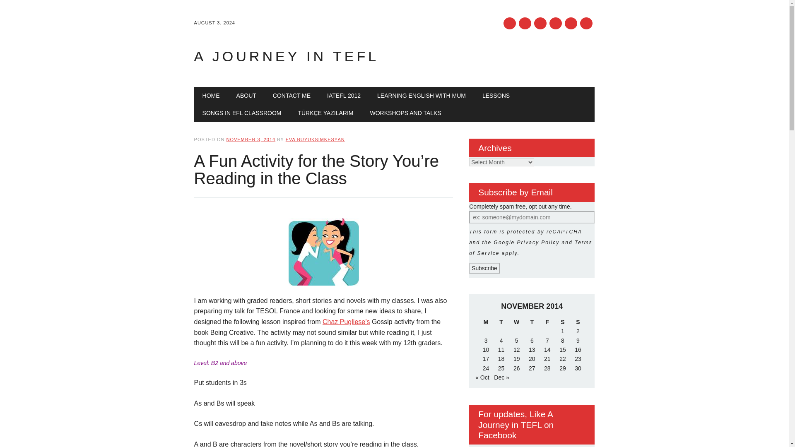  Describe the element at coordinates (556, 23) in the screenshot. I see `Linkedin` at that location.